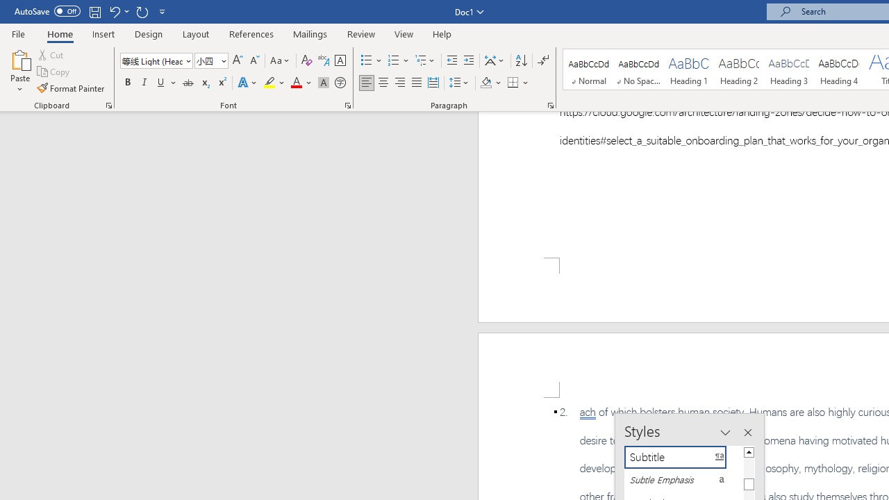 This screenshot has height=500, width=889. What do you see at coordinates (18, 33) in the screenshot?
I see `File Tab` at bounding box center [18, 33].